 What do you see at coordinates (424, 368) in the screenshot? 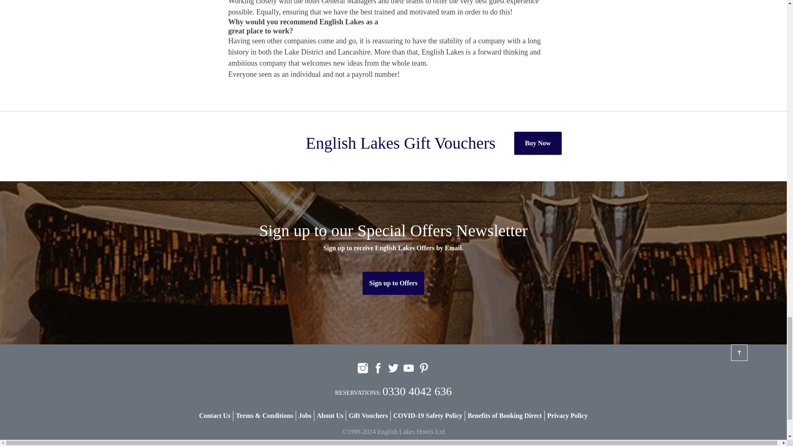
I see `English Lakes pinterest Page` at bounding box center [424, 368].